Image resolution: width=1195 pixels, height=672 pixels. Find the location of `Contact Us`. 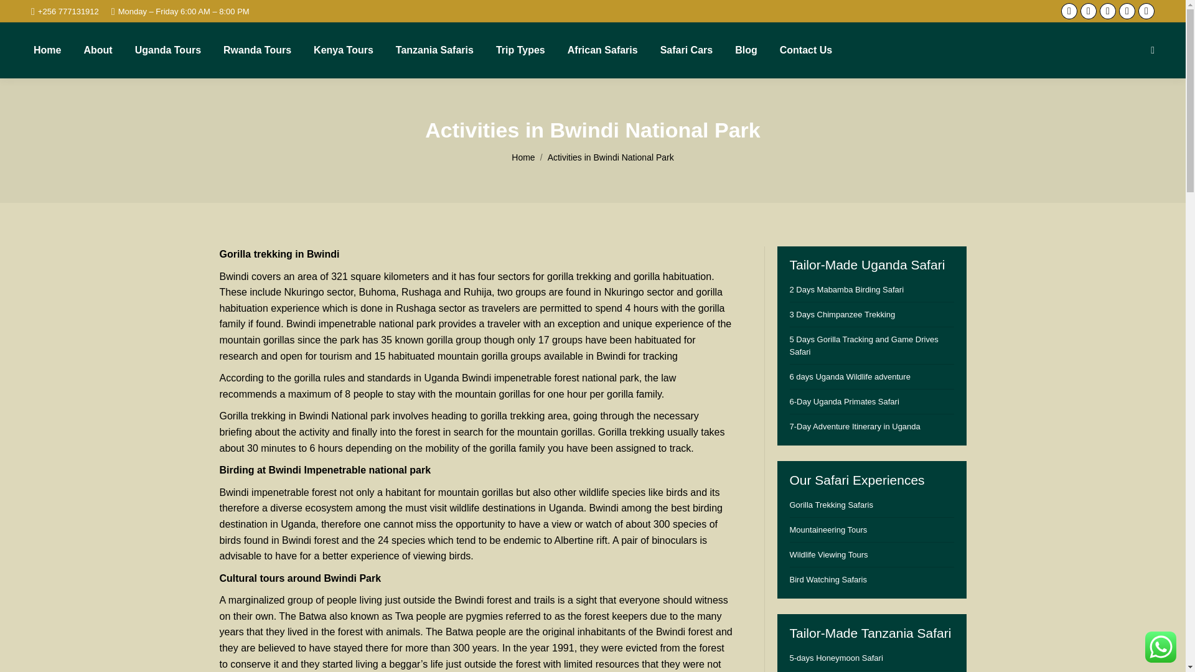

Contact Us is located at coordinates (805, 50).